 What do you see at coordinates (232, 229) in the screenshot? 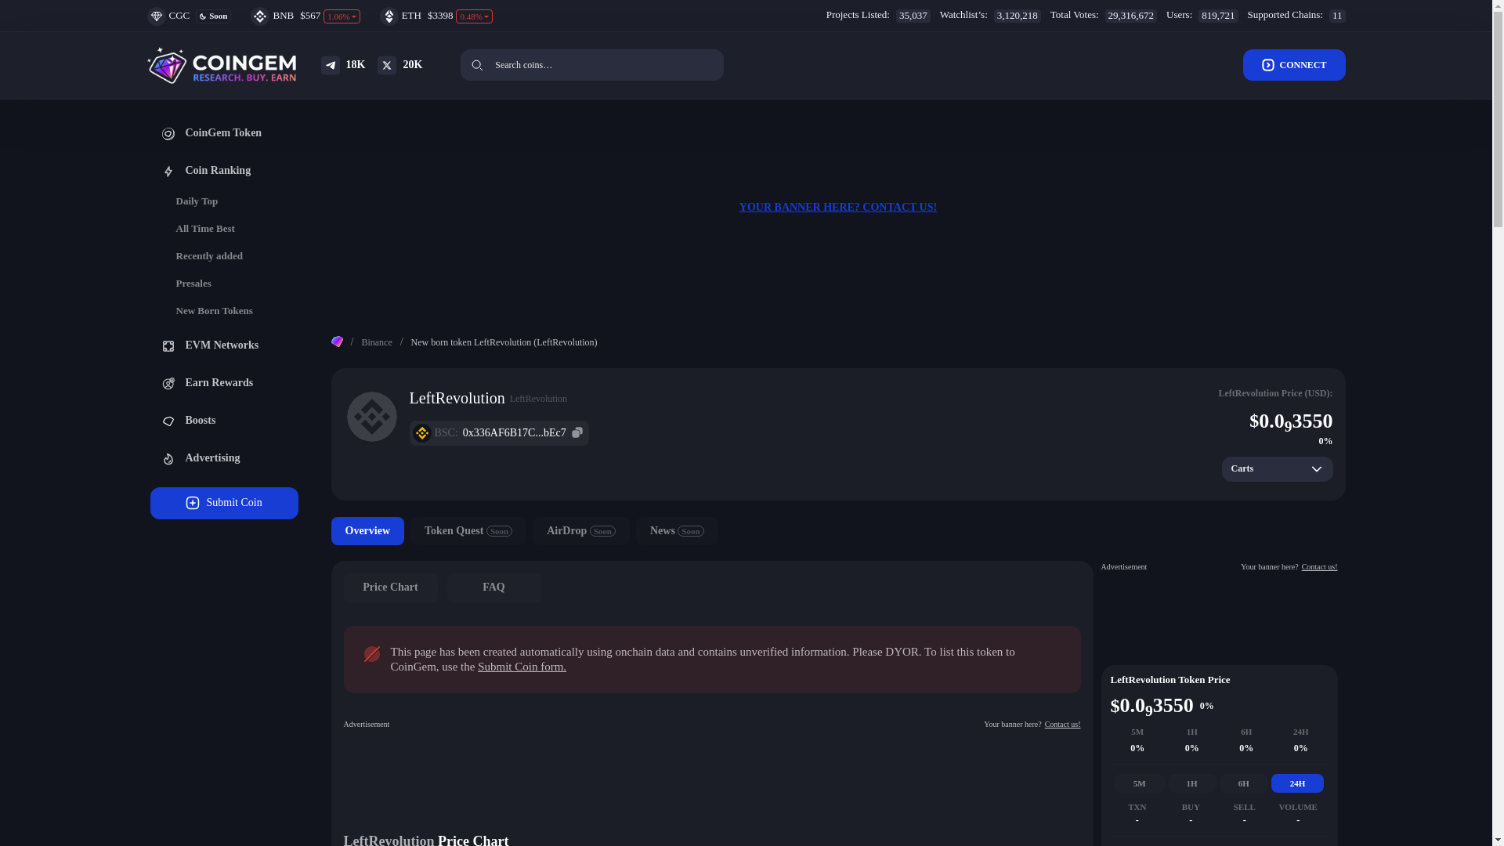
I see `All Time Best` at bounding box center [232, 229].